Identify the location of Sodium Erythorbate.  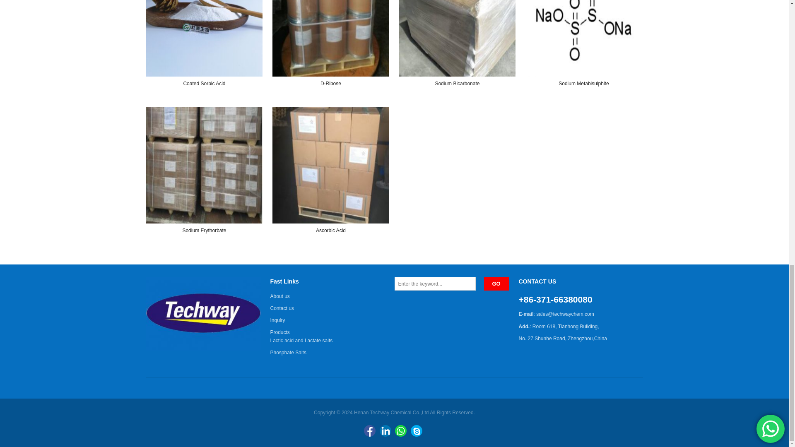
(204, 166).